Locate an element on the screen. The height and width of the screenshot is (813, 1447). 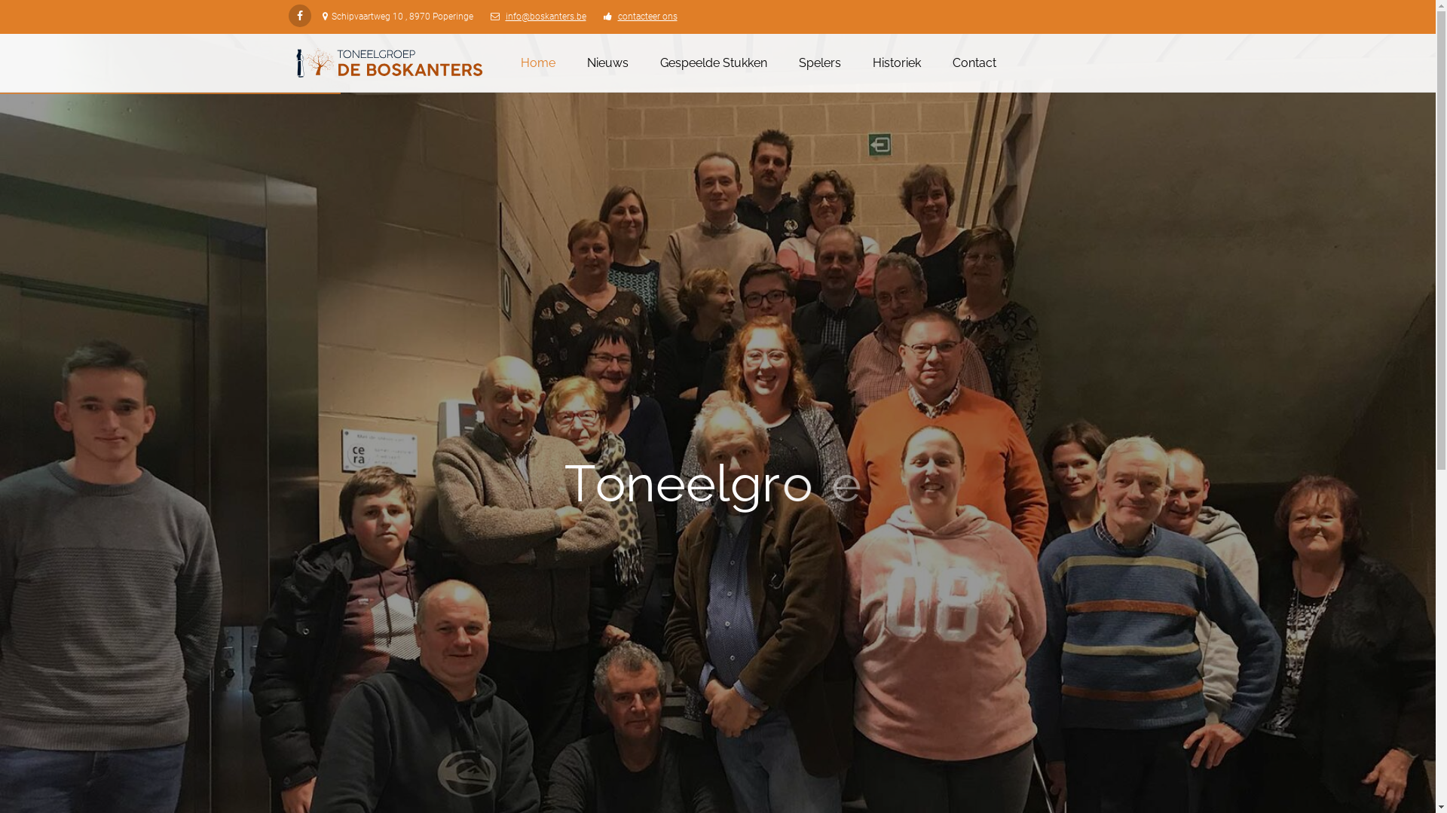
Spelers is located at coordinates (820, 63).